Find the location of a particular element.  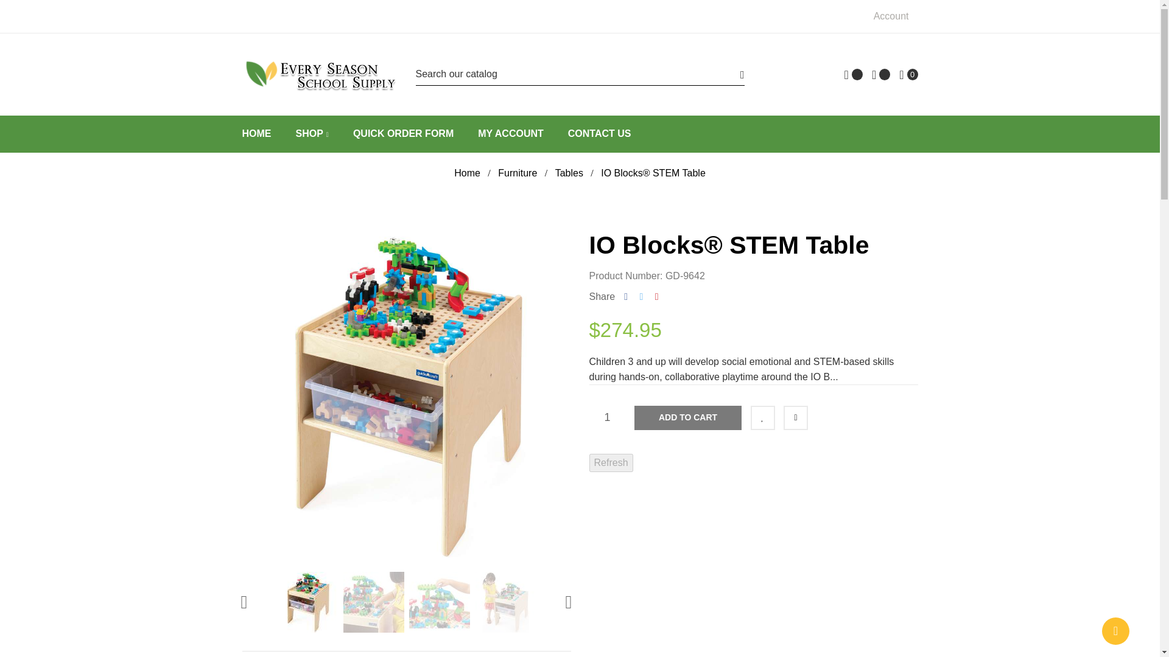

QUICK ORDER FORM is located at coordinates (403, 134).